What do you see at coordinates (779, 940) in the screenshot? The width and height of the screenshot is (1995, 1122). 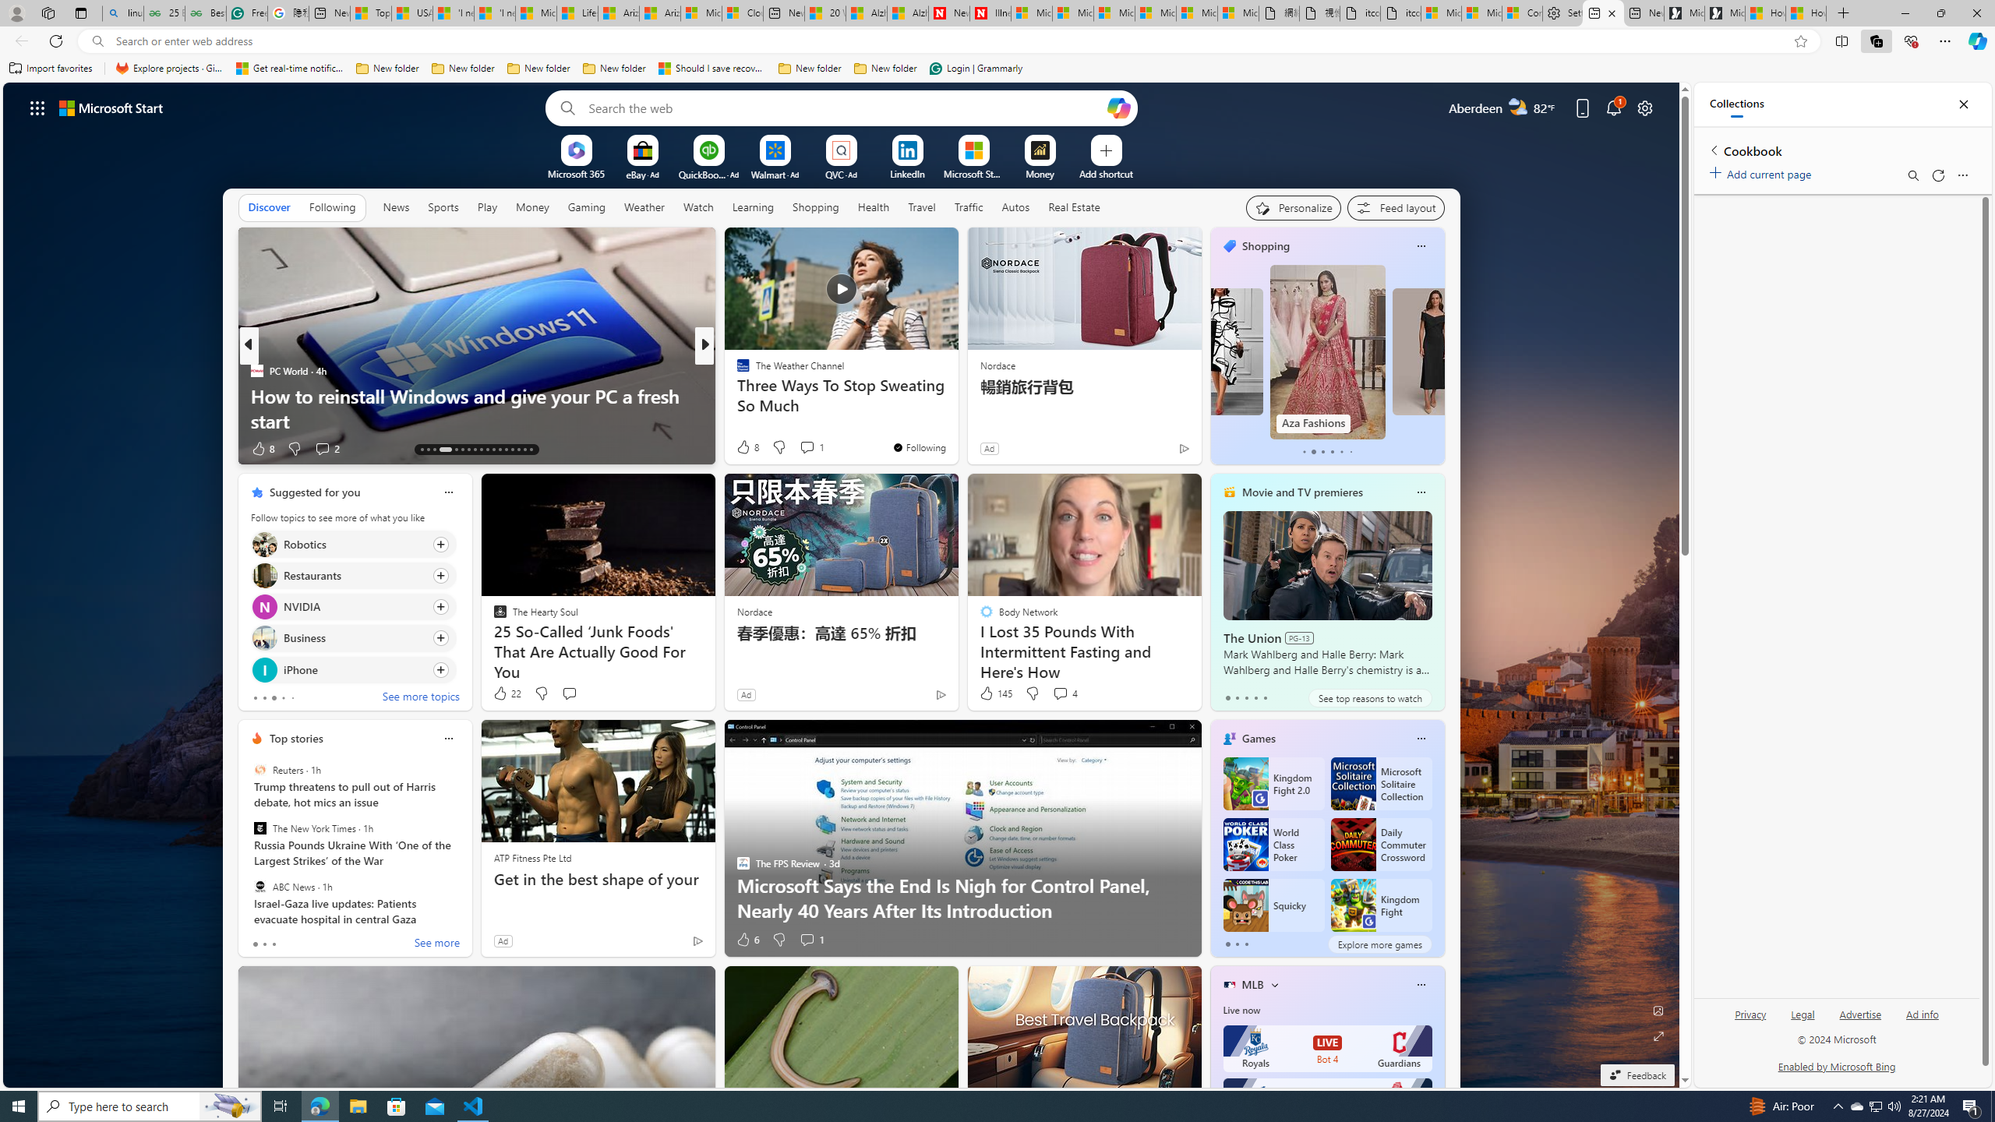 I see `Dislike` at bounding box center [779, 940].